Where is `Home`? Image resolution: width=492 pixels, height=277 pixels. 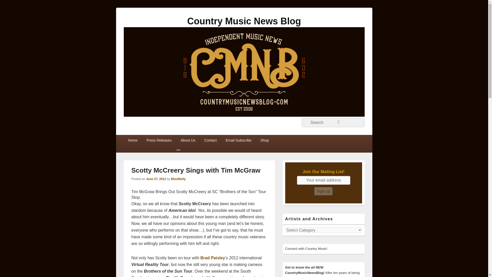 Home is located at coordinates (132, 140).